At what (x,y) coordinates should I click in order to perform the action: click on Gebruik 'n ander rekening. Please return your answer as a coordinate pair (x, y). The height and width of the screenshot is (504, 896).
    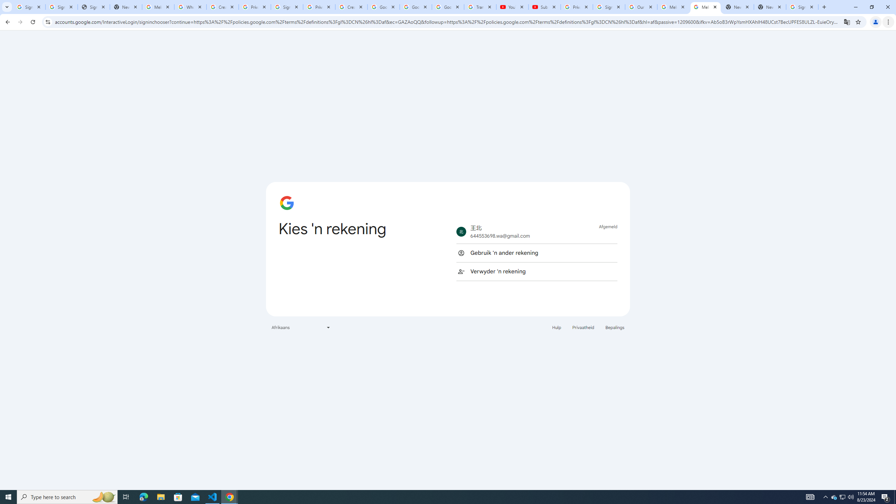
    Looking at the image, I should click on (537, 253).